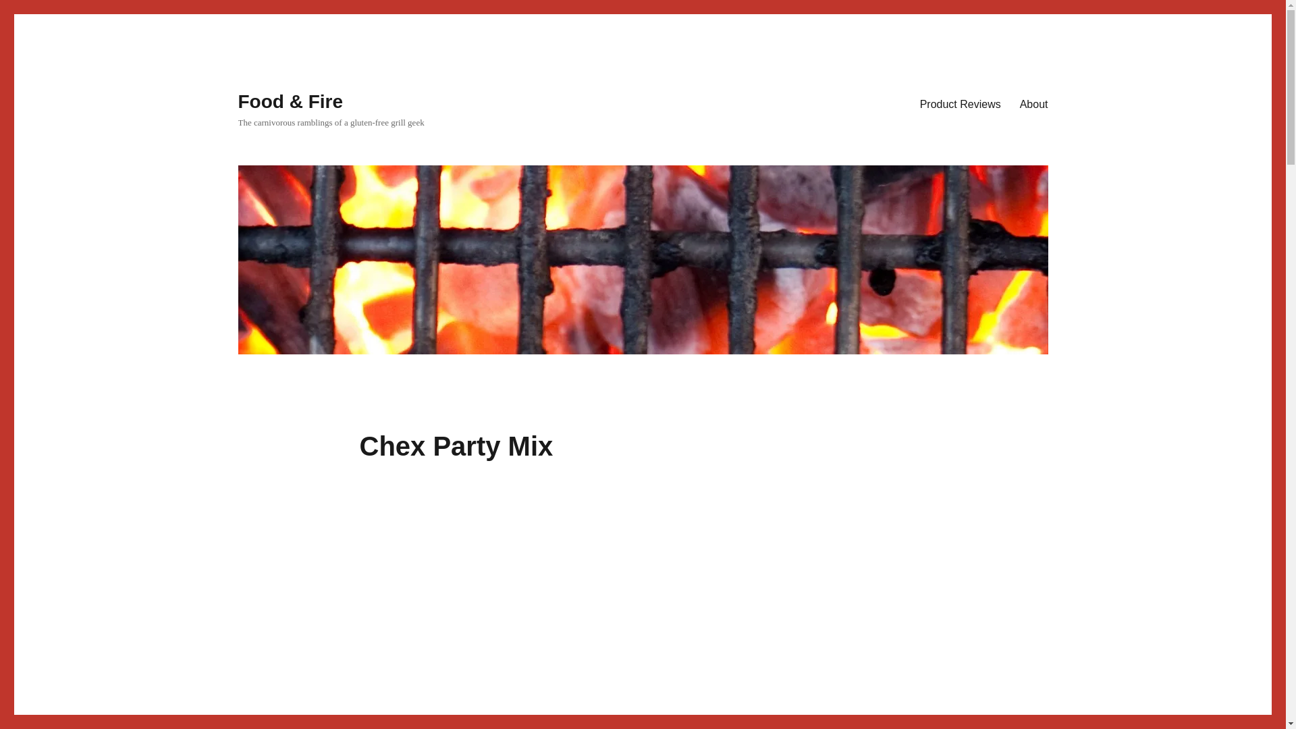 This screenshot has width=1296, height=729. What do you see at coordinates (961, 103) in the screenshot?
I see `Product Reviews` at bounding box center [961, 103].